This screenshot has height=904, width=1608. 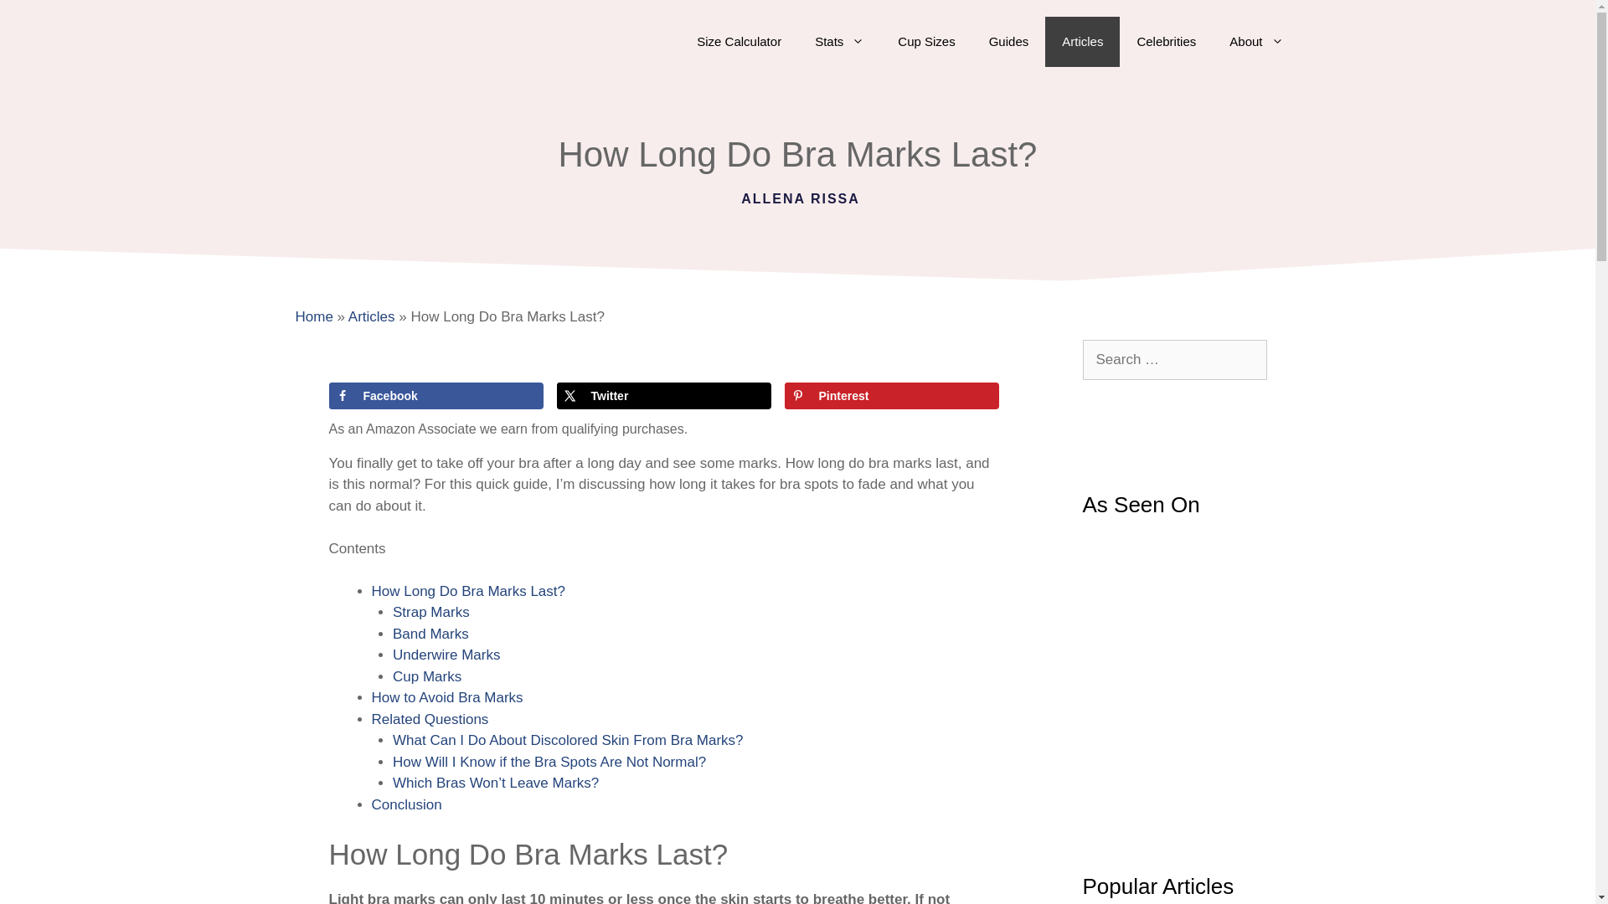 I want to click on Articles, so click(x=372, y=316).